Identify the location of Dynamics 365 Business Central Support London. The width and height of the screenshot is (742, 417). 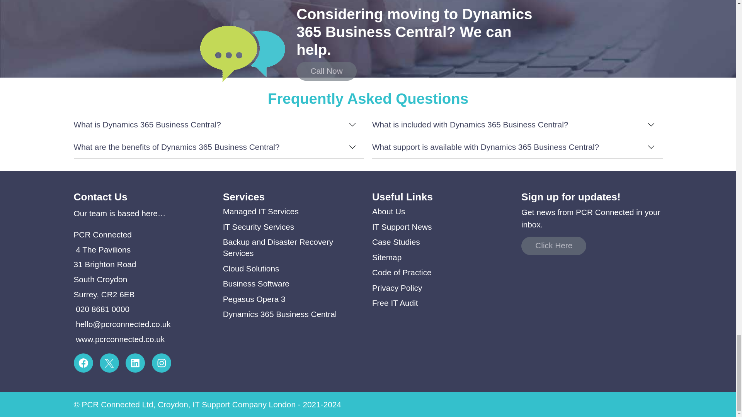
(280, 314).